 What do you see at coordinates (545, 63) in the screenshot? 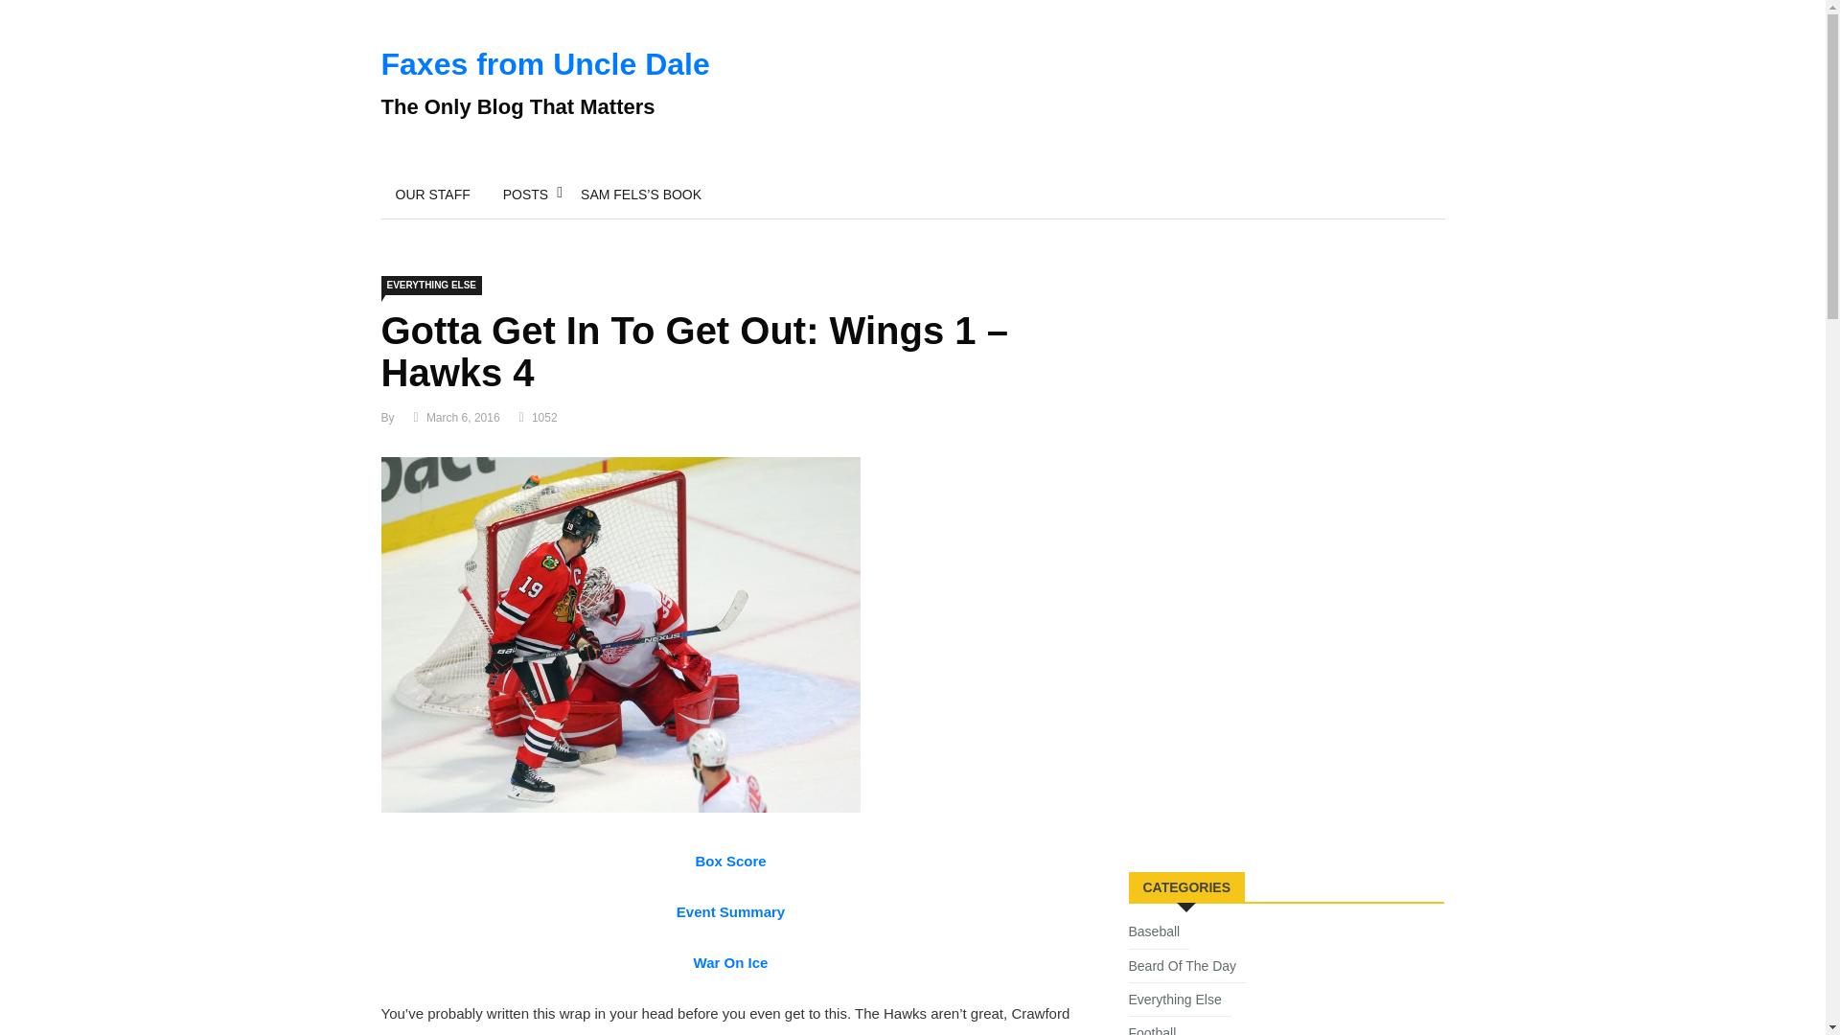
I see `Faxes from Uncle Dale` at bounding box center [545, 63].